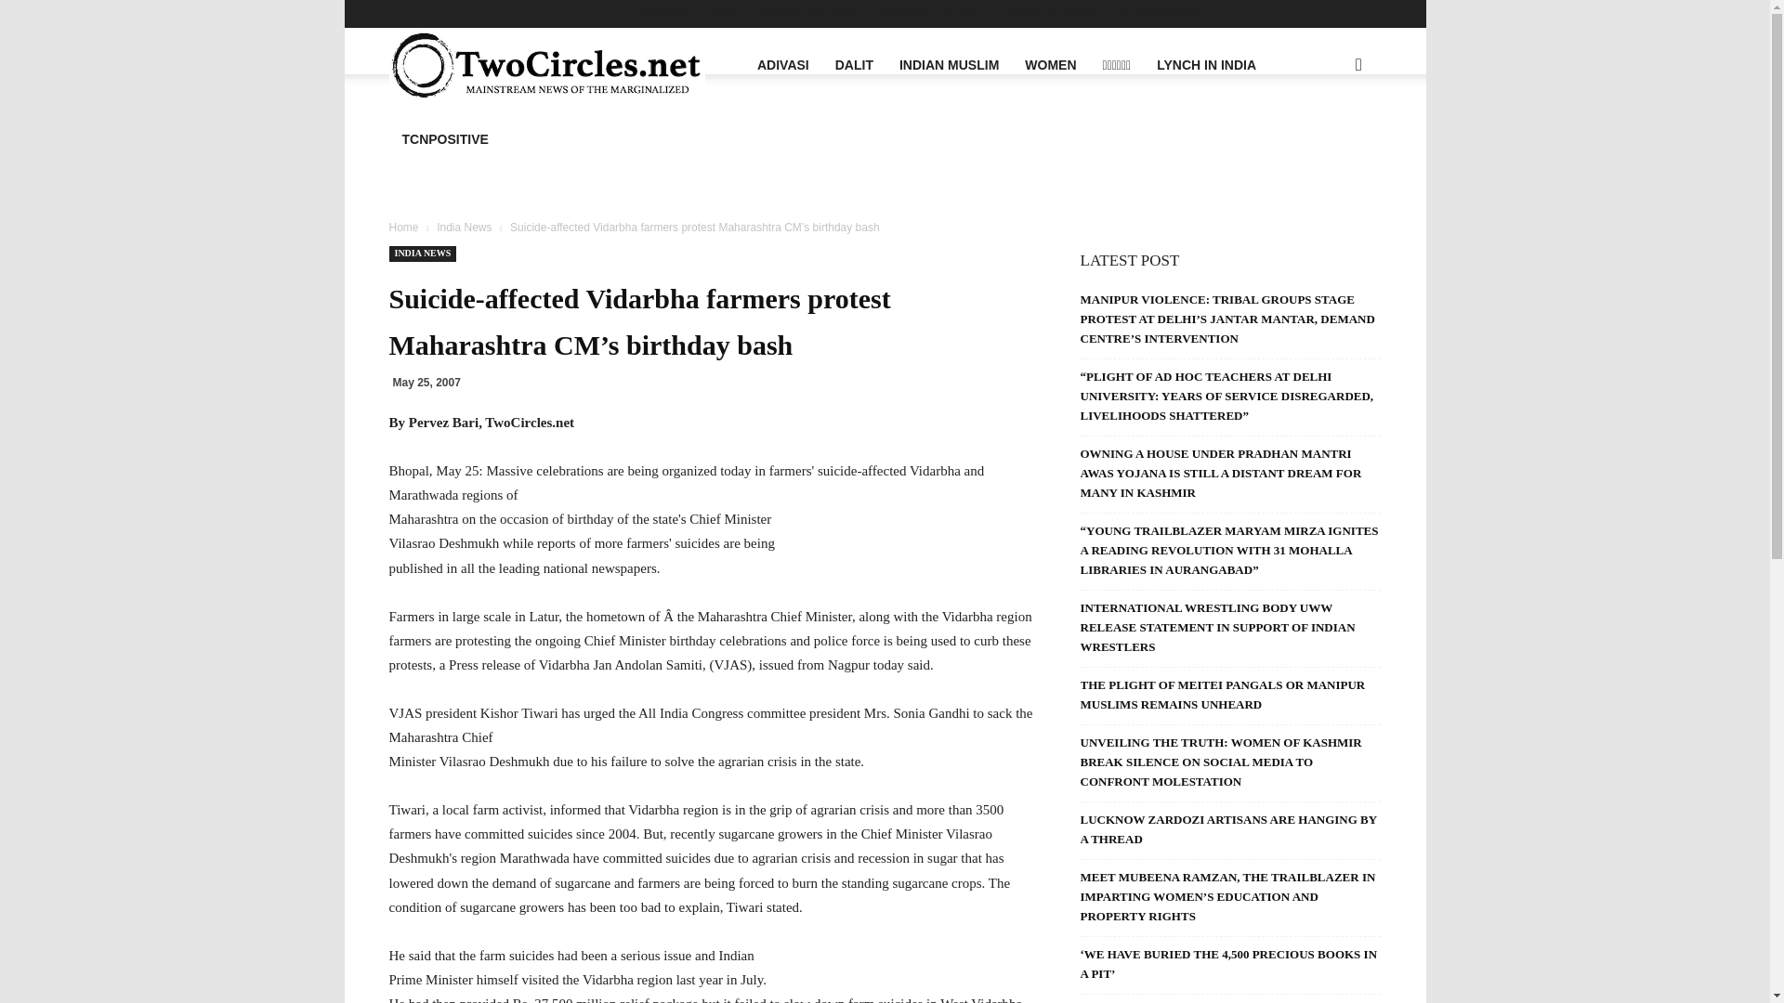 This screenshot has width=1784, height=1003. Describe the element at coordinates (901, 11) in the screenshot. I see `Women` at that location.